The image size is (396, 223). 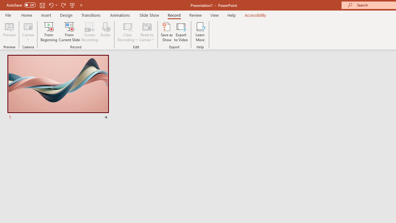 What do you see at coordinates (147, 32) in the screenshot?
I see `Reset to Cameo` at bounding box center [147, 32].